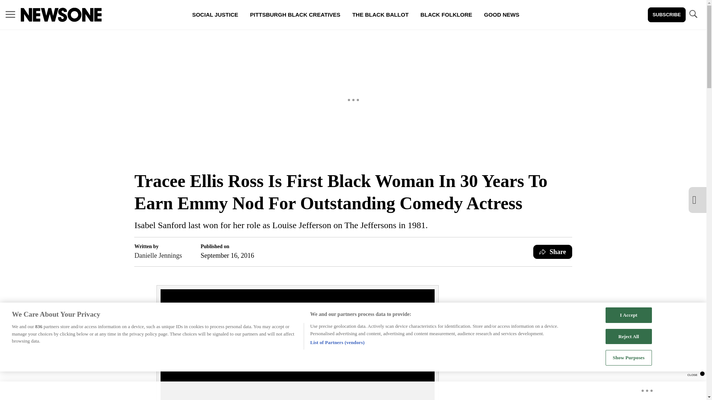 This screenshot has height=400, width=712. What do you see at coordinates (553, 251) in the screenshot?
I see `Share` at bounding box center [553, 251].